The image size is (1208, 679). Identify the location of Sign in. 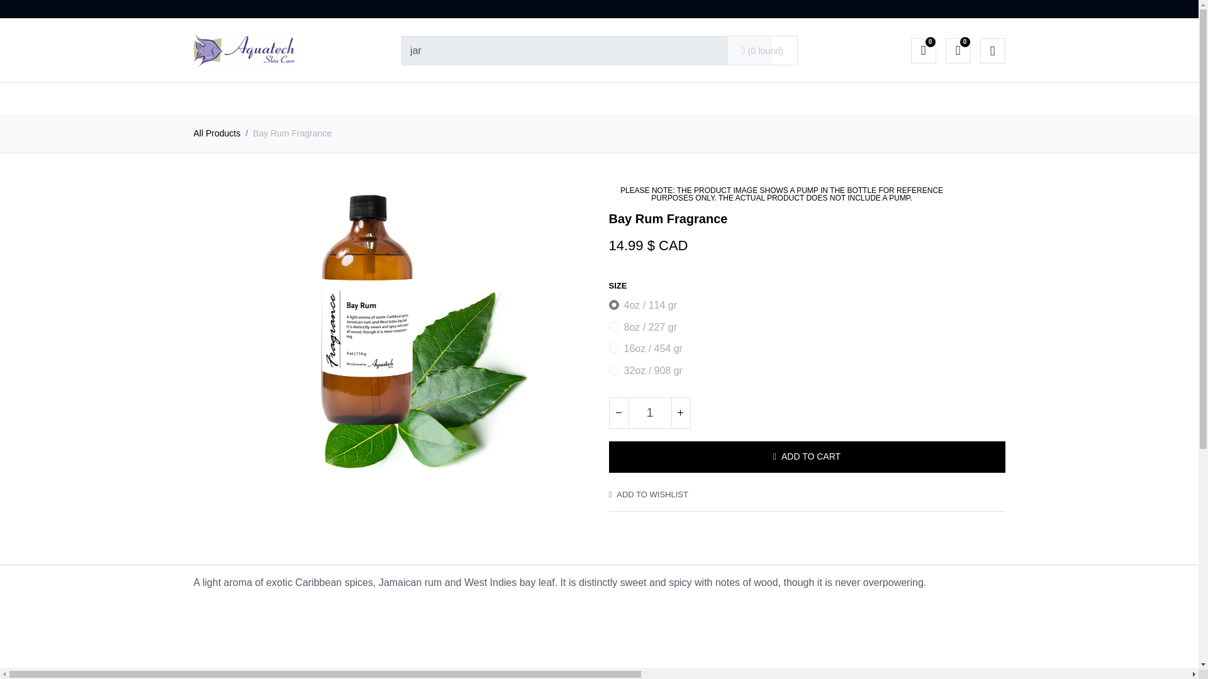
(992, 50).